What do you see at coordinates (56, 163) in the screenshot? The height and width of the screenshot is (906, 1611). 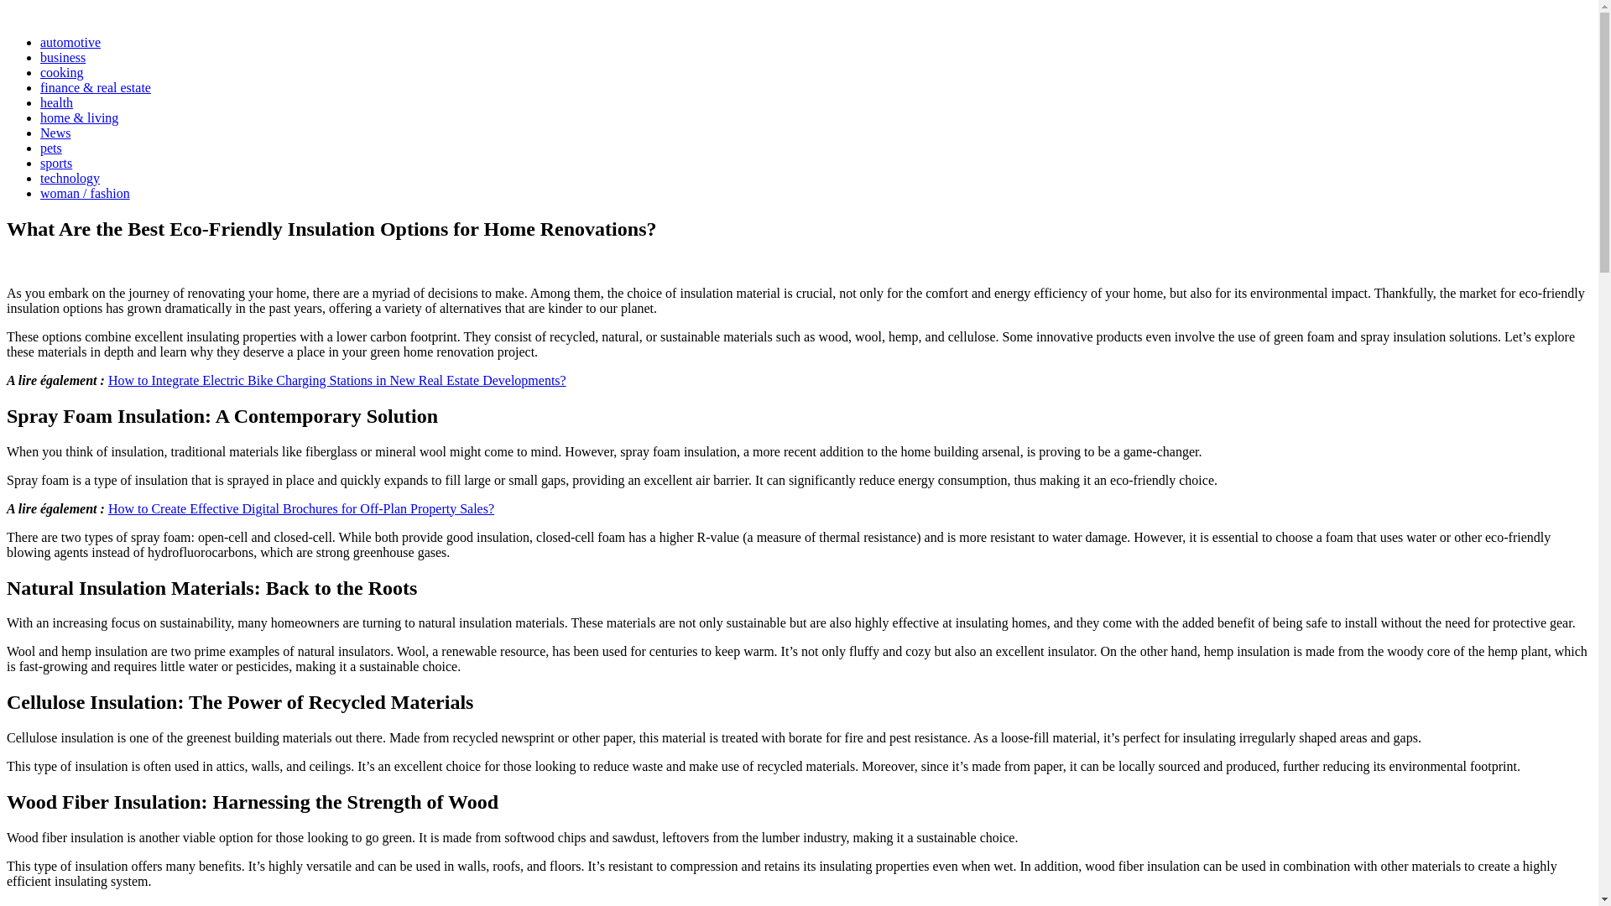 I see `sports` at bounding box center [56, 163].